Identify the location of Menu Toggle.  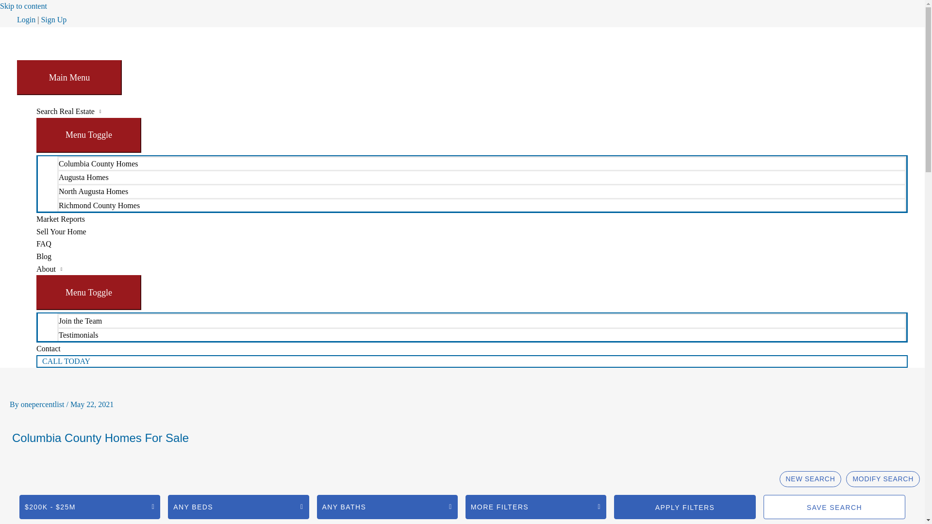
(89, 135).